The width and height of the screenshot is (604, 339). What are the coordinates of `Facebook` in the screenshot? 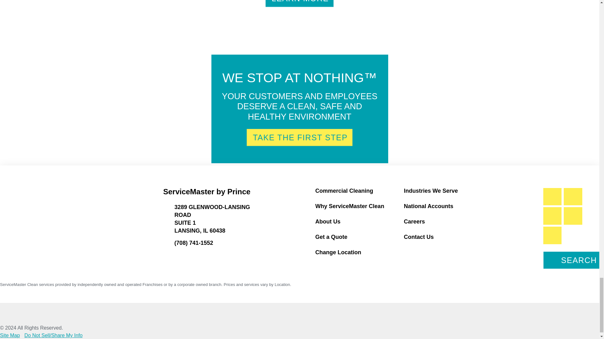 It's located at (552, 196).